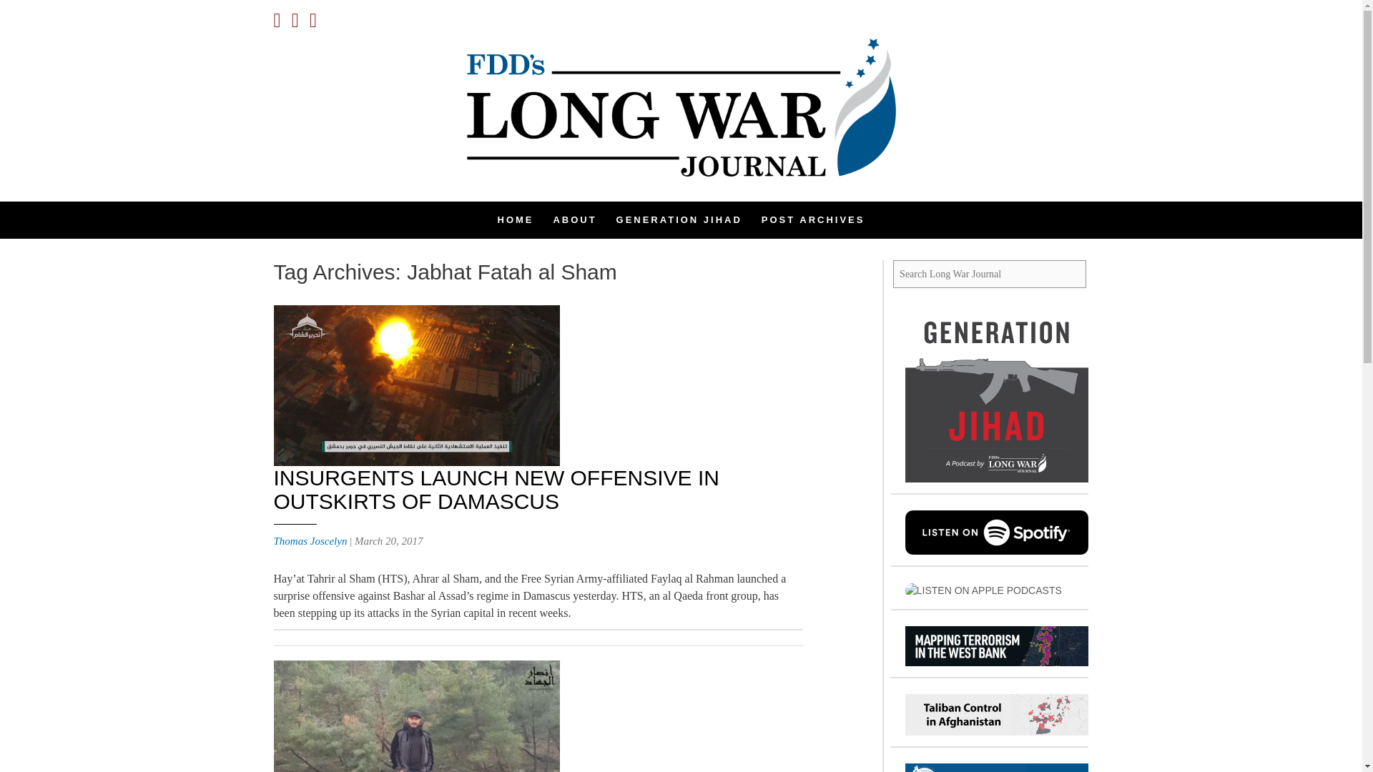 The height and width of the screenshot is (772, 1373). Describe the element at coordinates (310, 540) in the screenshot. I see `Thomas Joscelyn` at that location.